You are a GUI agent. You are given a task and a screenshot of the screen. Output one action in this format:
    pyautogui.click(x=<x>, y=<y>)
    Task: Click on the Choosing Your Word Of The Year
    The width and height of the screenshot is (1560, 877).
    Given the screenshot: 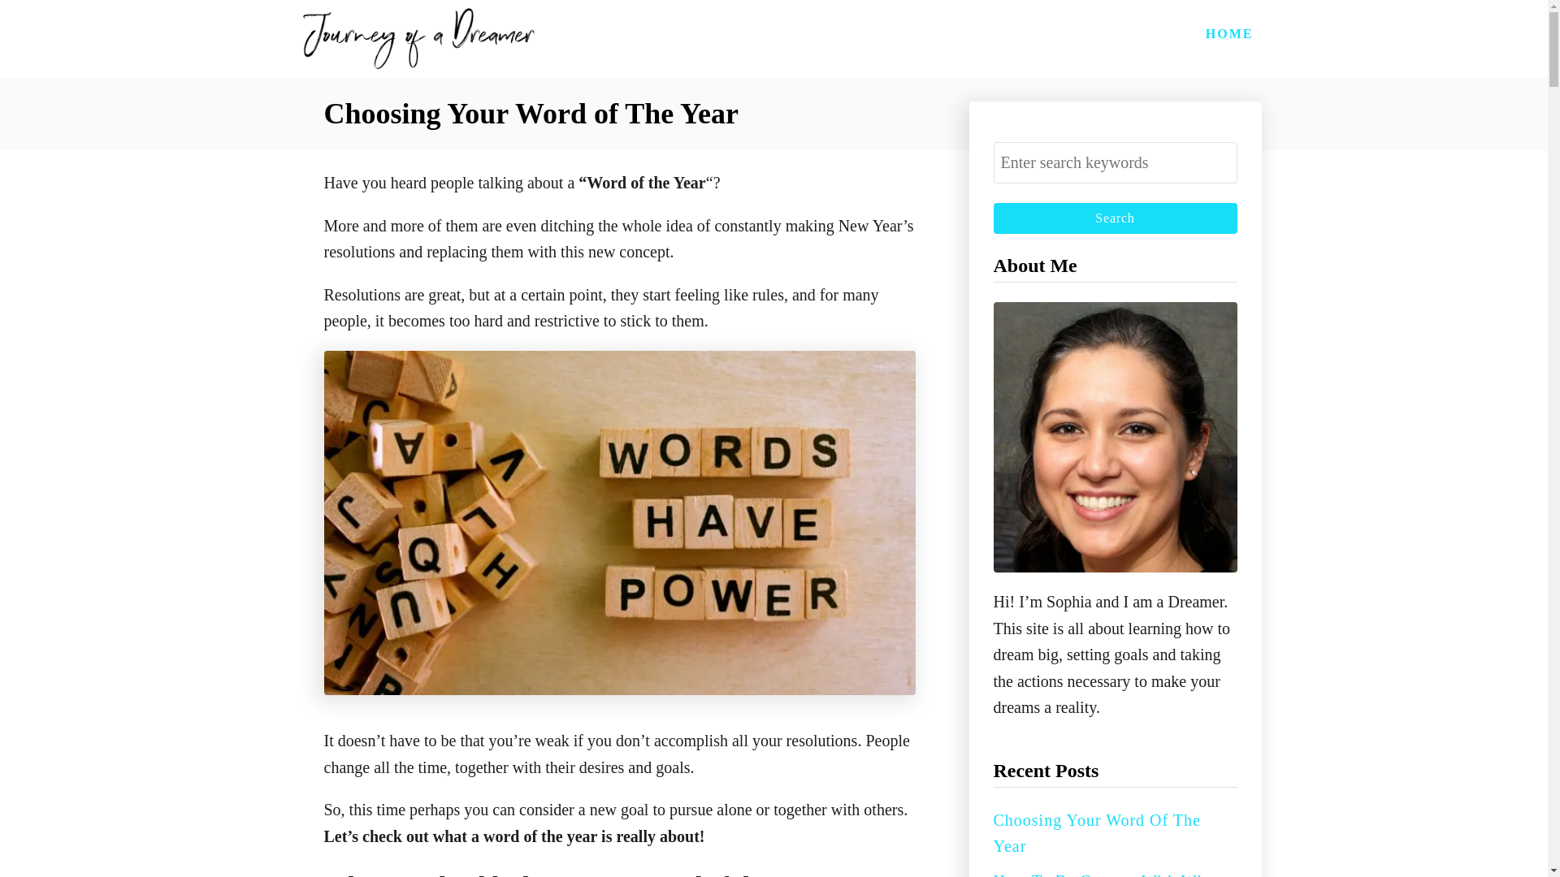 What is the action you would take?
    pyautogui.click(x=1095, y=833)
    